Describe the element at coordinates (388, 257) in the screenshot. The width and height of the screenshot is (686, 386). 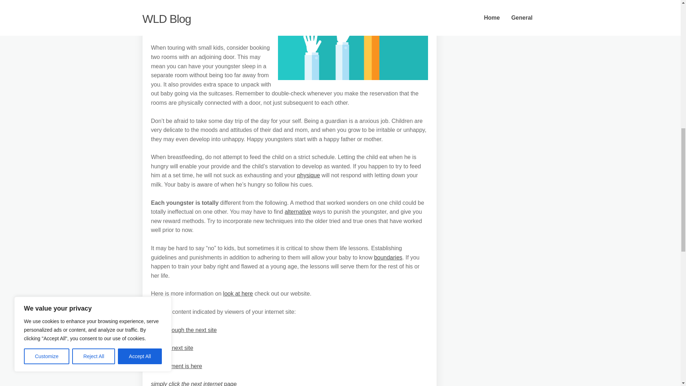
I see `boundaries` at that location.